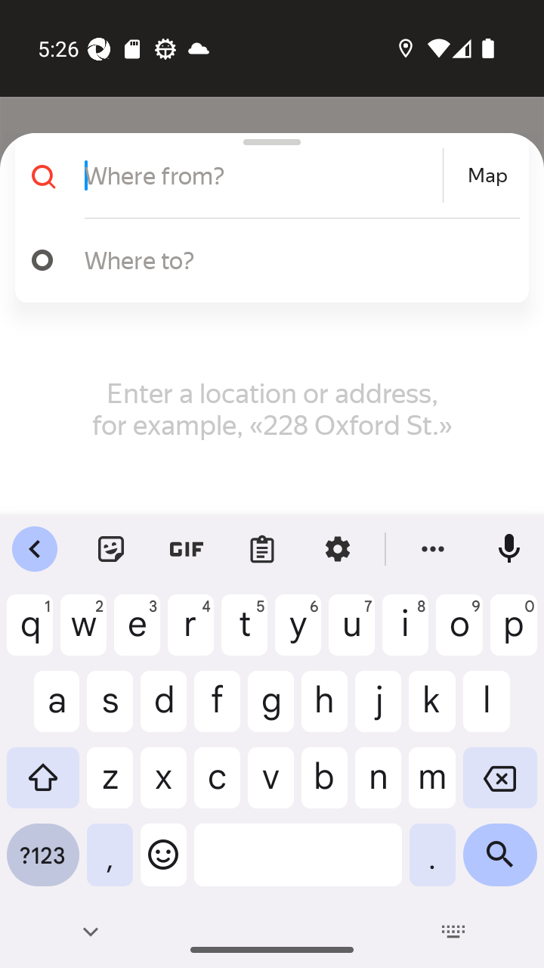 The height and width of the screenshot is (968, 544). I want to click on Where from?, so click(261, 175).